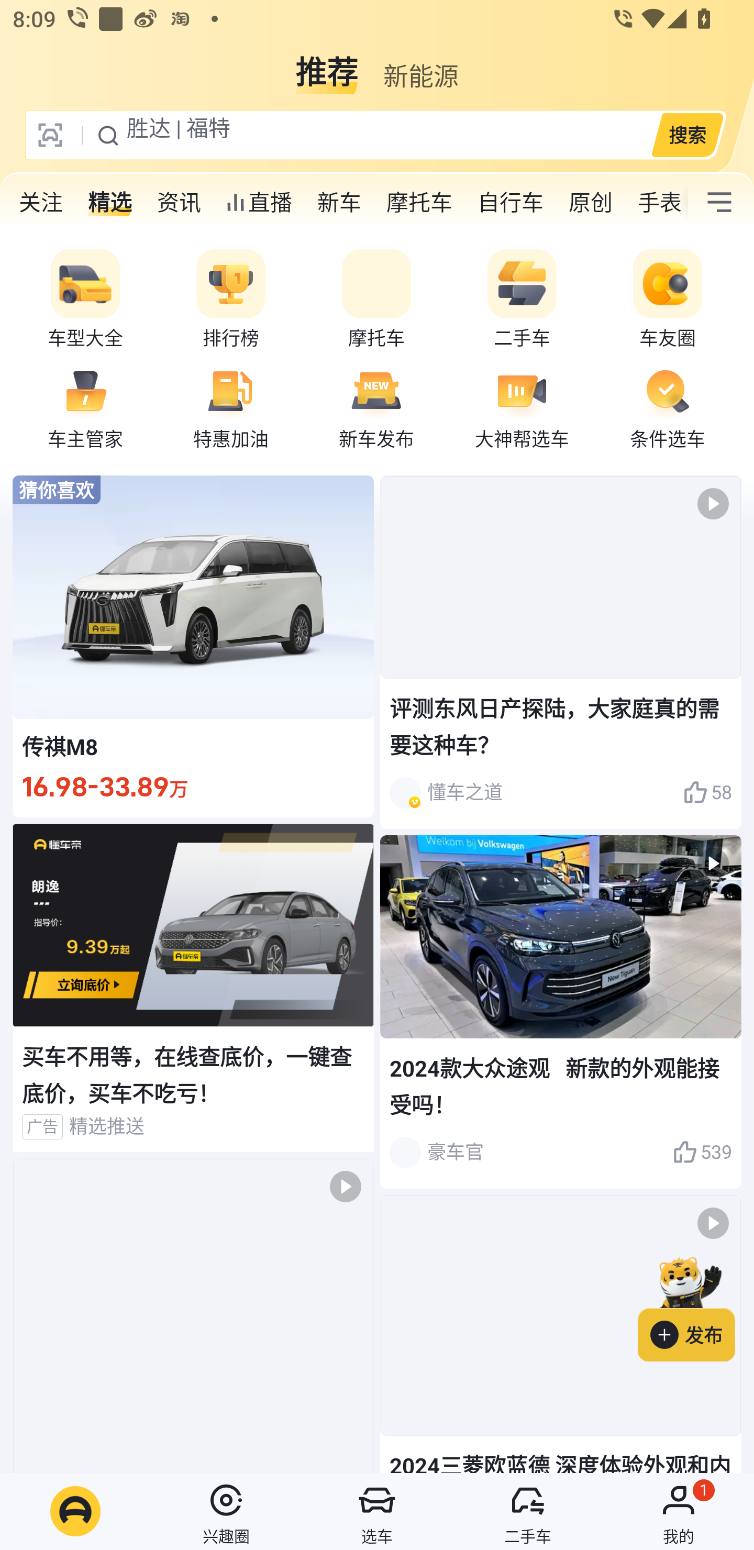 Image resolution: width=754 pixels, height=1550 pixels. Describe the element at coordinates (110, 202) in the screenshot. I see `精选` at that location.